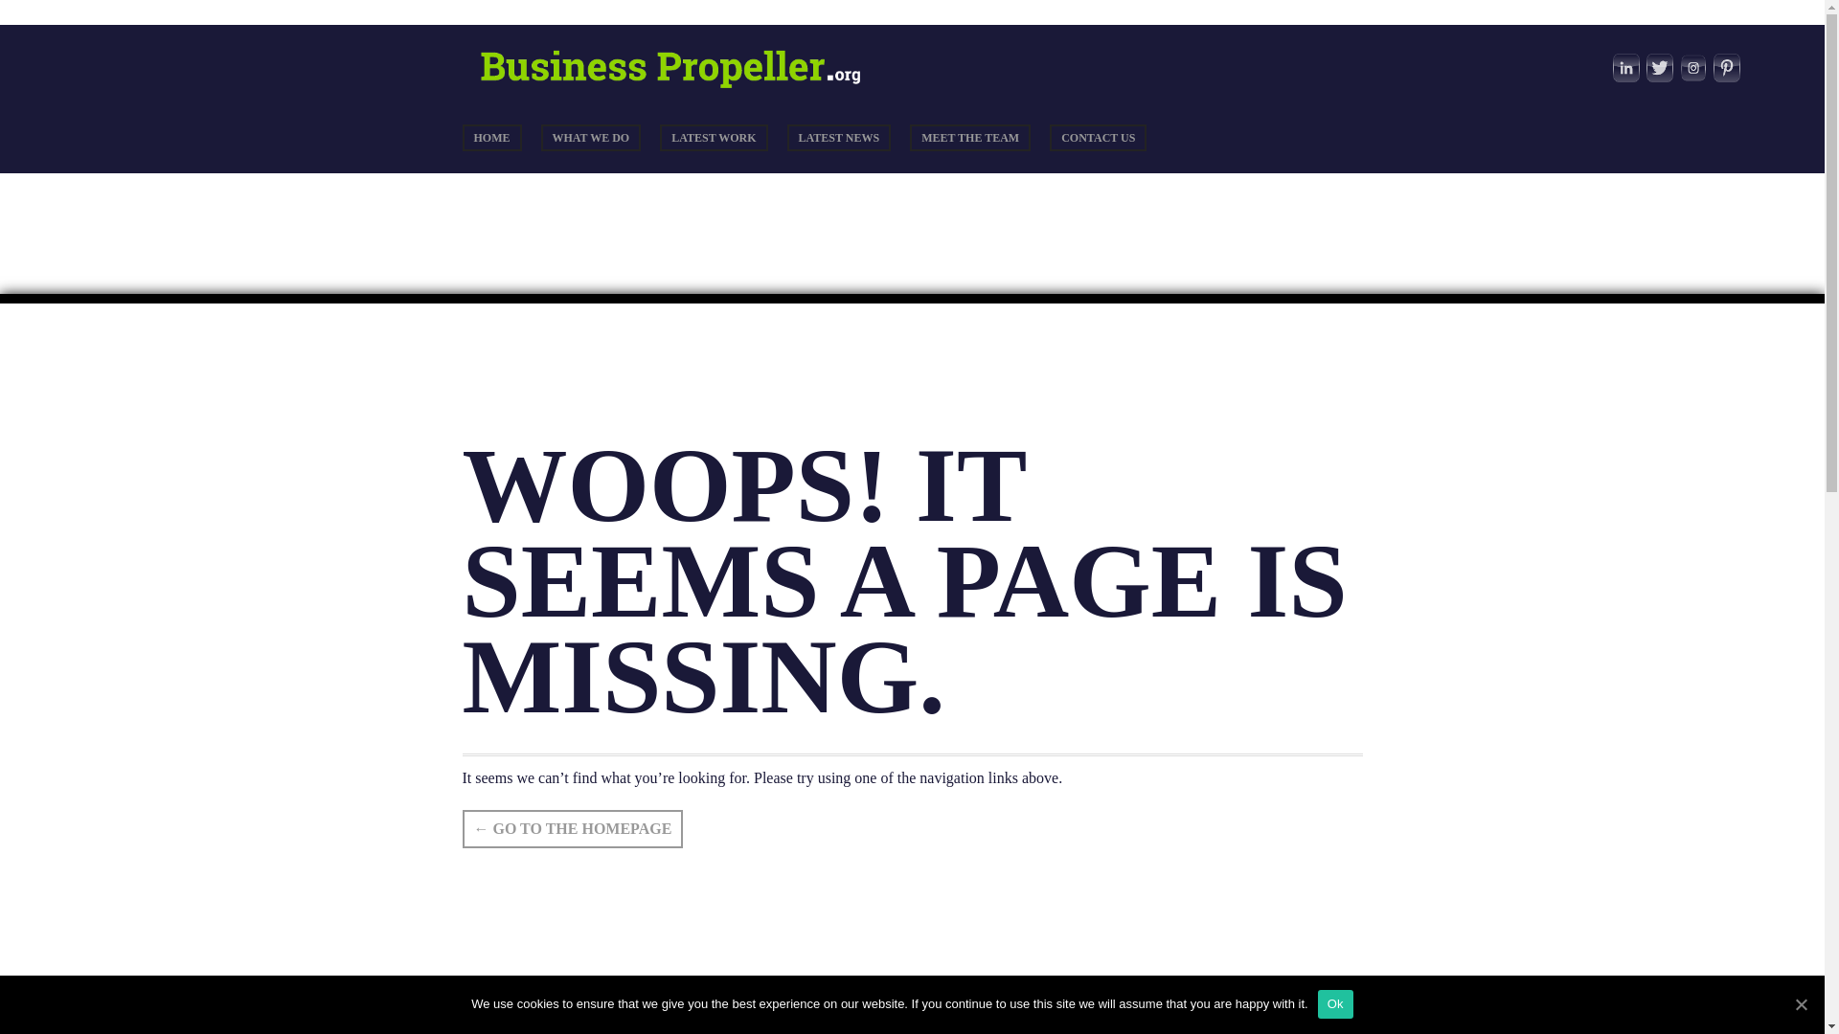  I want to click on LATEST NEWS, so click(839, 137).